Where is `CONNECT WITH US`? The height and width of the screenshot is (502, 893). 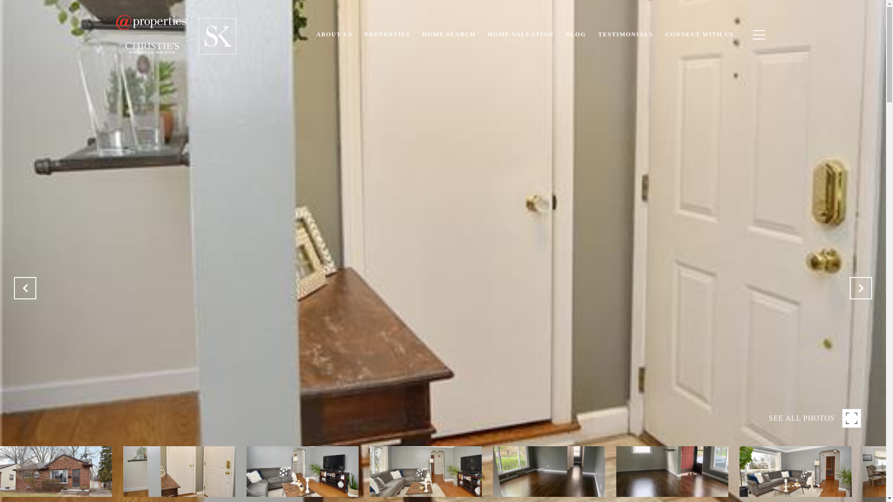
CONNECT WITH US is located at coordinates (700, 34).